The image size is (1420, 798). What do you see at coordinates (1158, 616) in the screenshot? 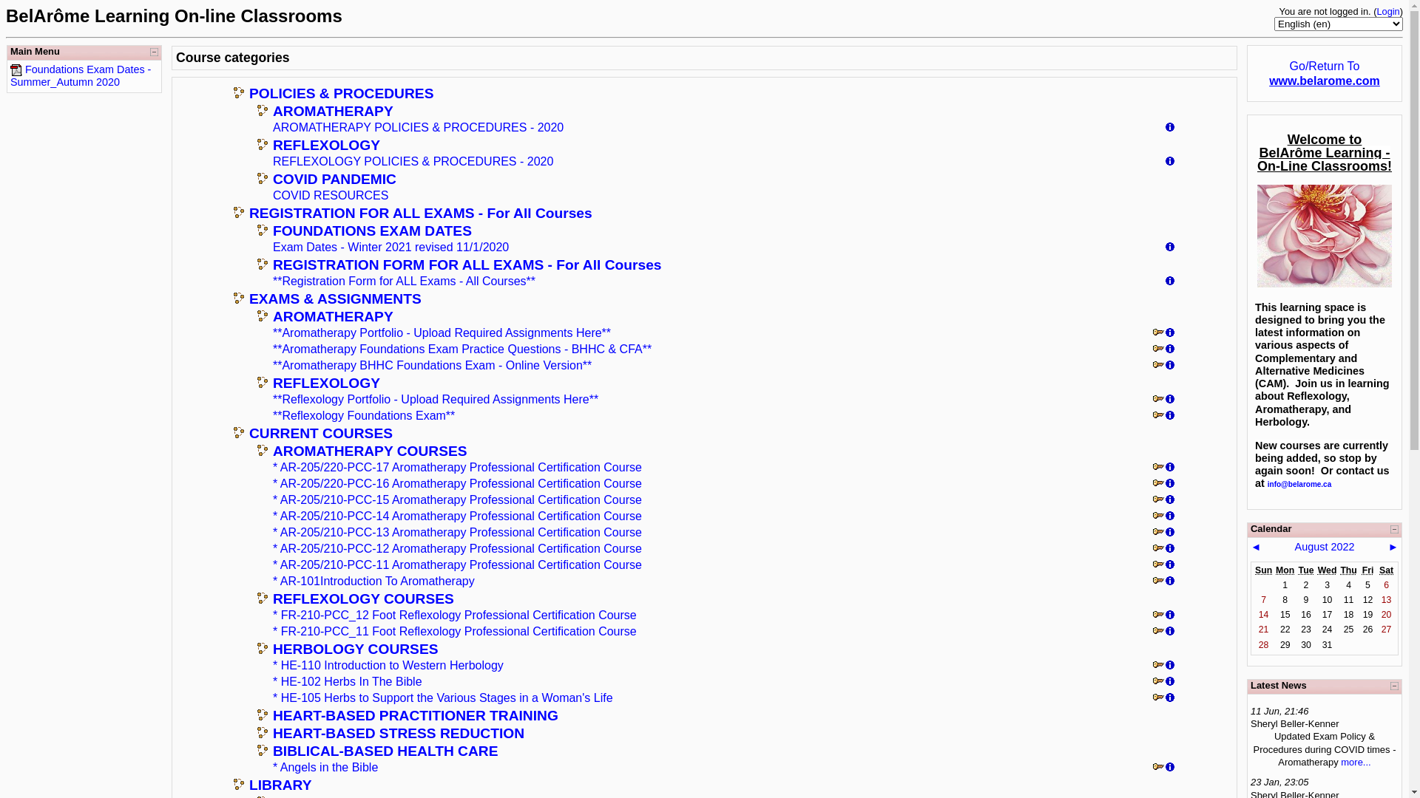
I see `This course requires an enrolment key` at bounding box center [1158, 616].